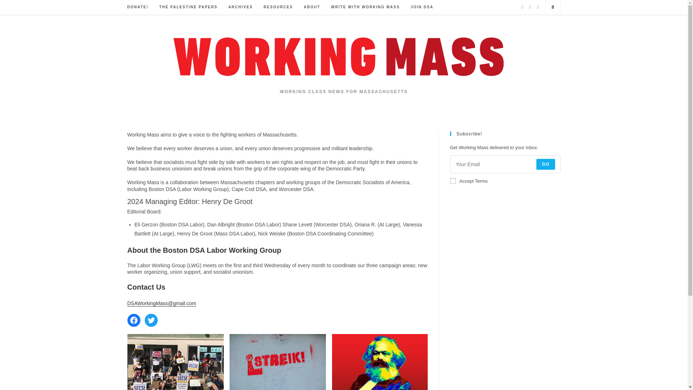 This screenshot has height=390, width=693. Describe the element at coordinates (241, 7) in the screenshot. I see `ARCHIVES` at that location.